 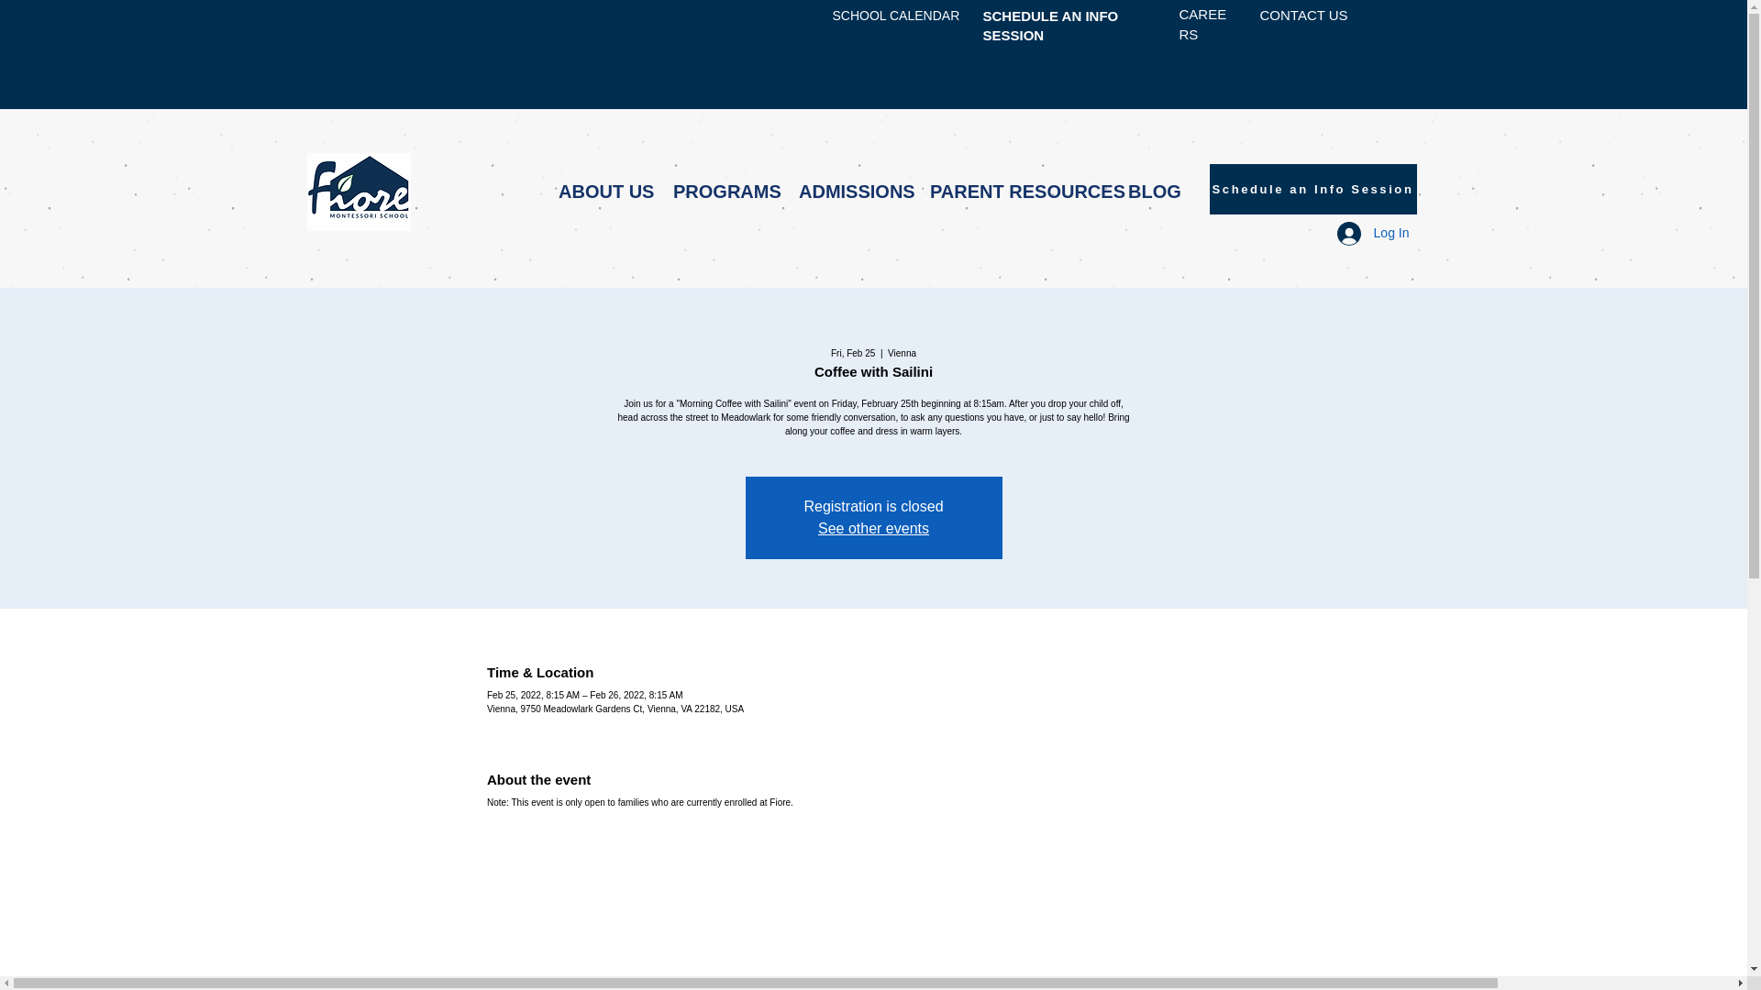 What do you see at coordinates (896, 15) in the screenshot?
I see `SCHOOL CALENDAR` at bounding box center [896, 15].